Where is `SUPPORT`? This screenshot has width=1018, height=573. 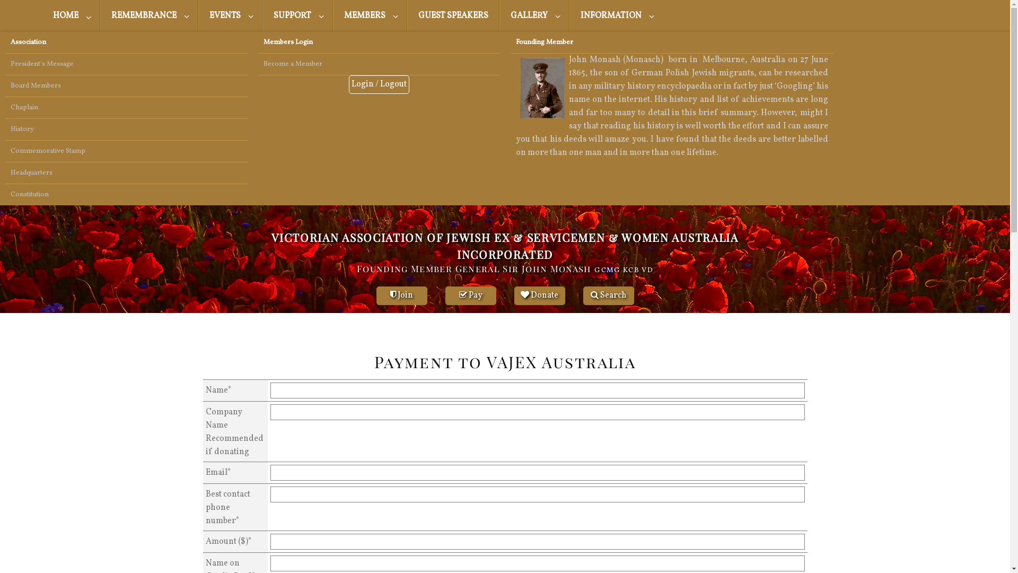
SUPPORT is located at coordinates (298, 16).